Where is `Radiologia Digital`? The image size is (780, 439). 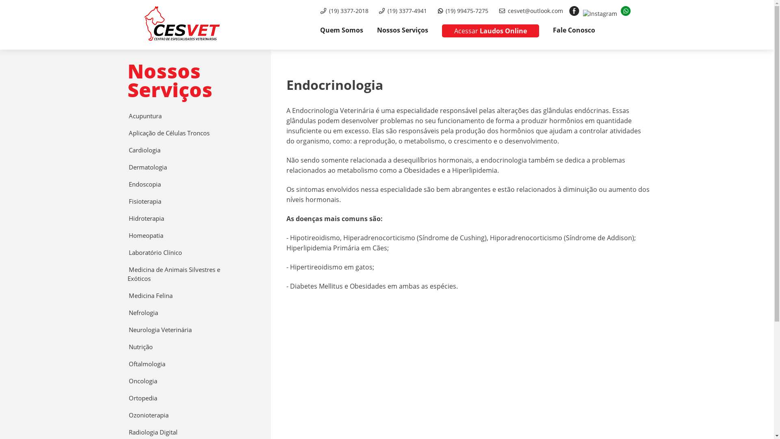 Radiologia Digital is located at coordinates (154, 432).